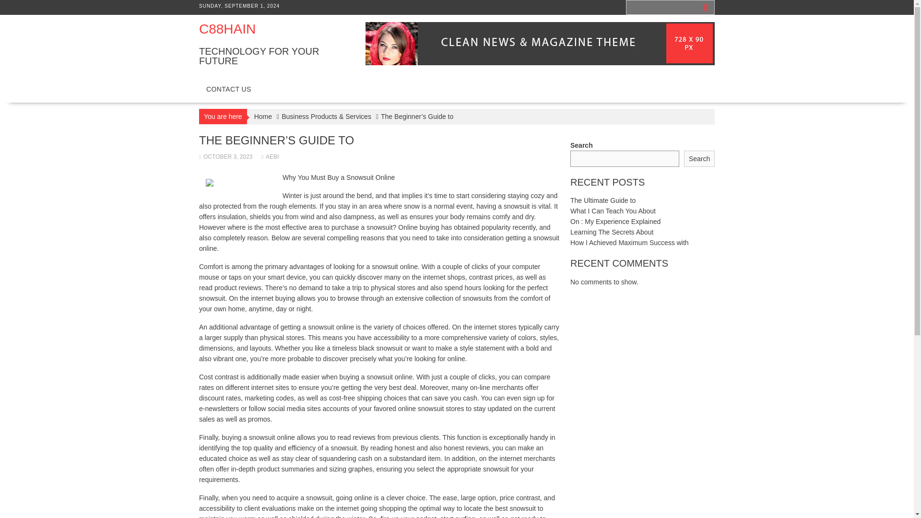  I want to click on C88HAIN, so click(227, 29).